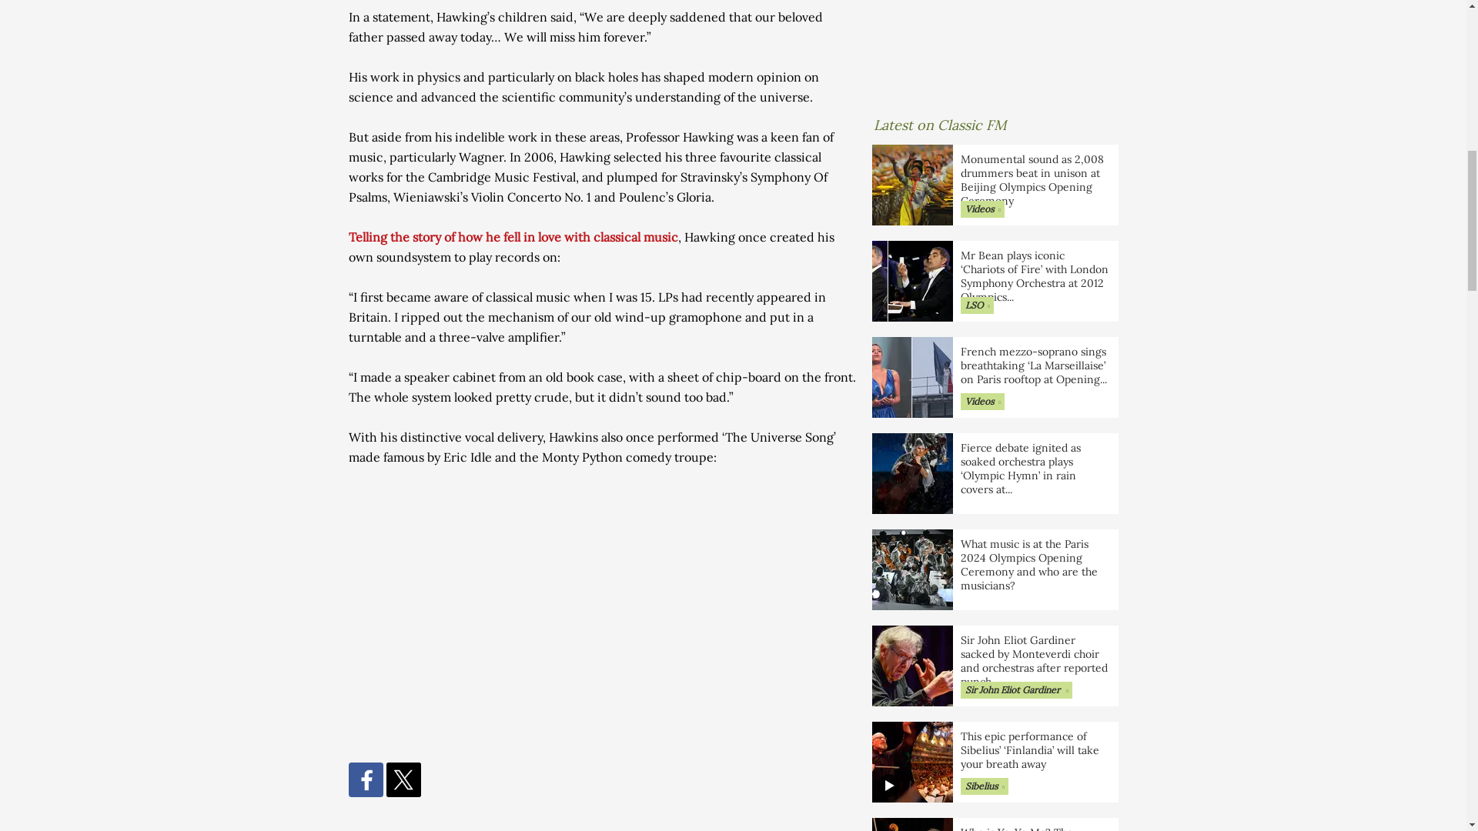  I want to click on LSO, so click(977, 305).